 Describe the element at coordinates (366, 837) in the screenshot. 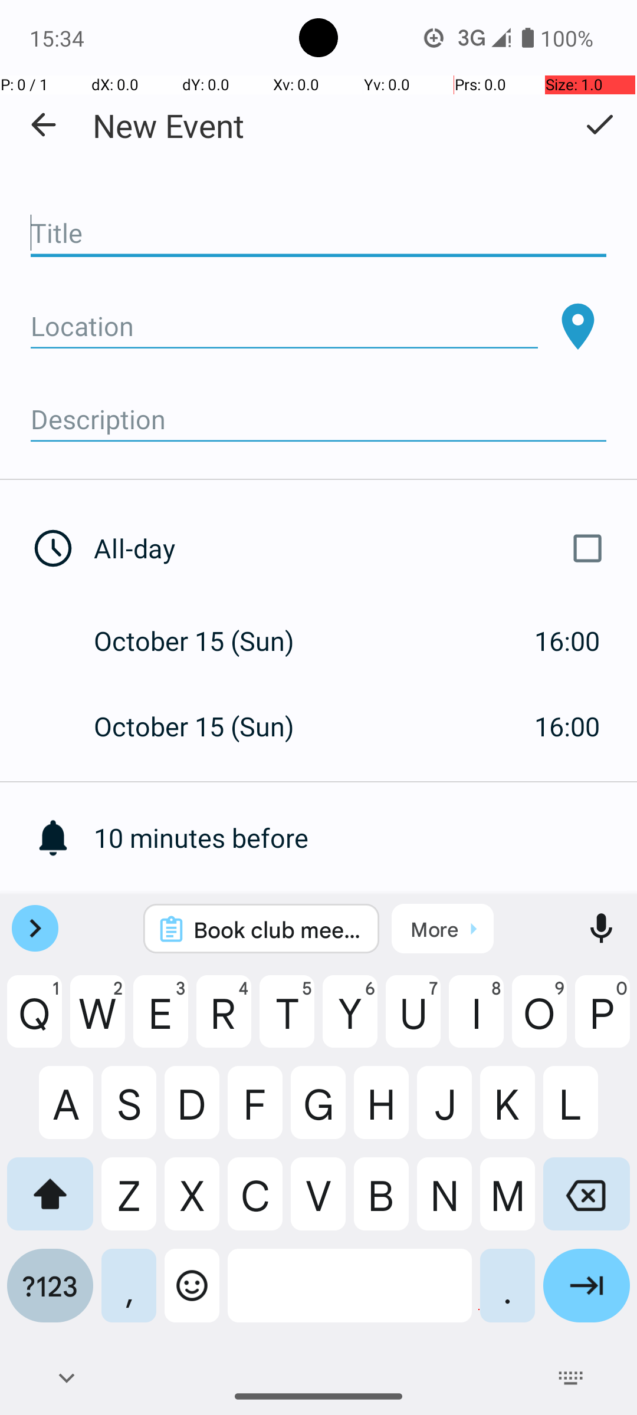

I see `10 minutes before` at that location.